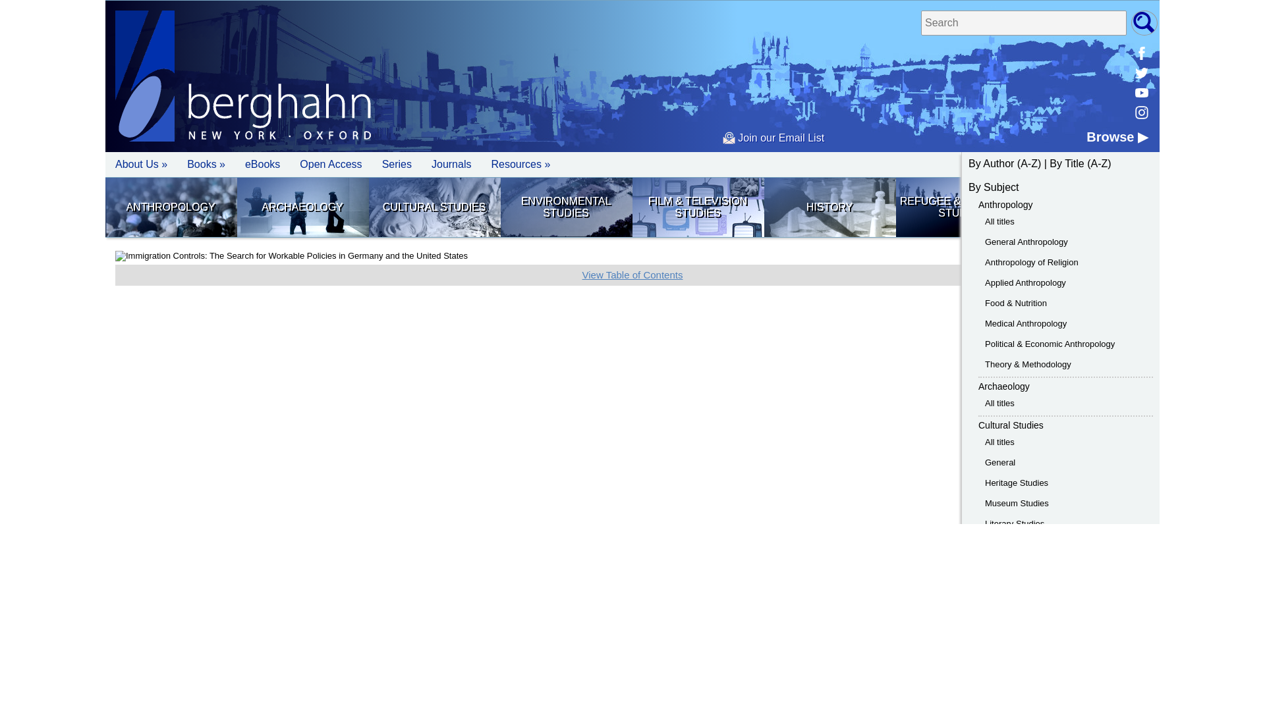 The image size is (1265, 711). I want to click on Browse, so click(1117, 137).